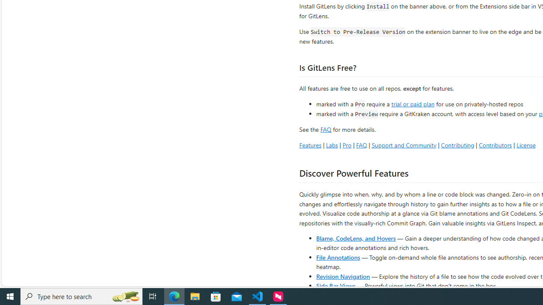  Describe the element at coordinates (310, 145) in the screenshot. I see `Features` at that location.